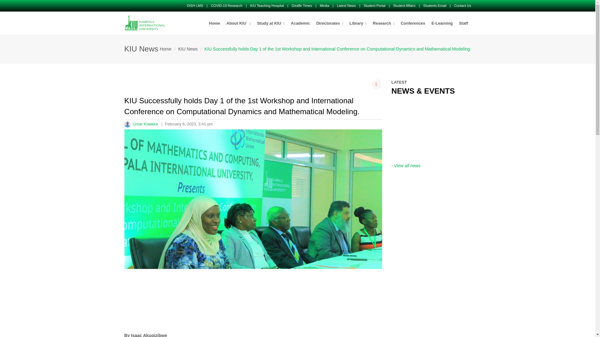 This screenshot has height=337, width=600. What do you see at coordinates (404, 5) in the screenshot?
I see `Student Affairs` at bounding box center [404, 5].